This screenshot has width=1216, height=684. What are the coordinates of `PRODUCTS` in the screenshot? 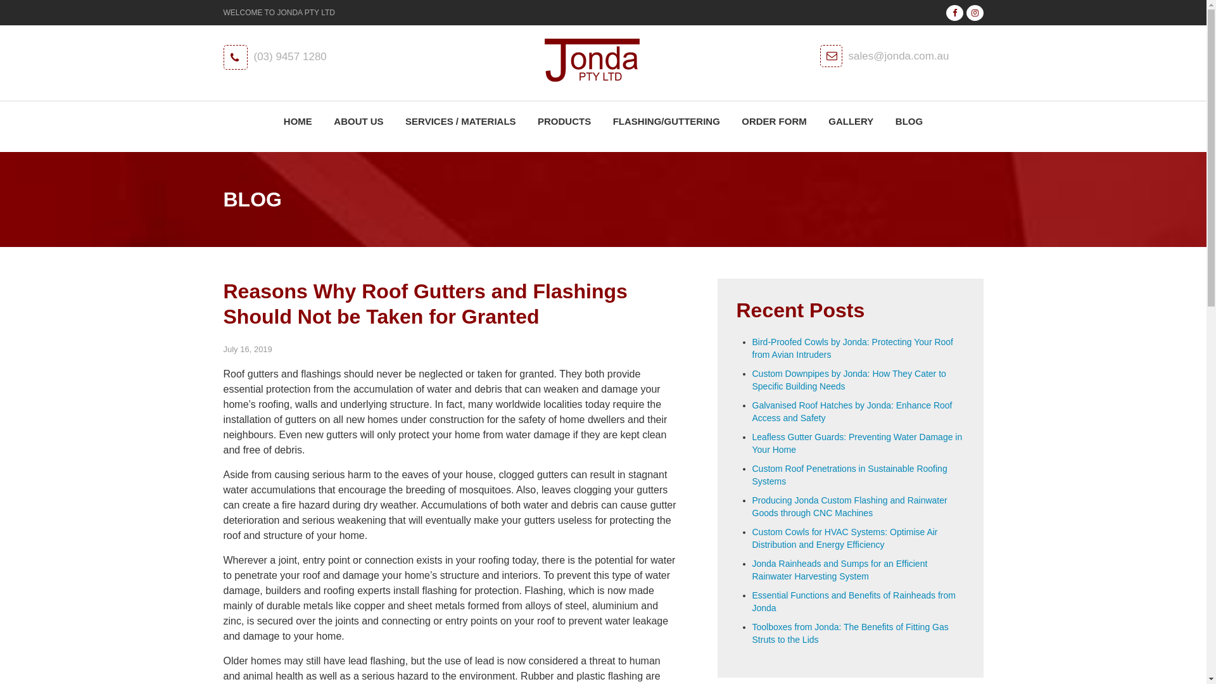 It's located at (564, 122).